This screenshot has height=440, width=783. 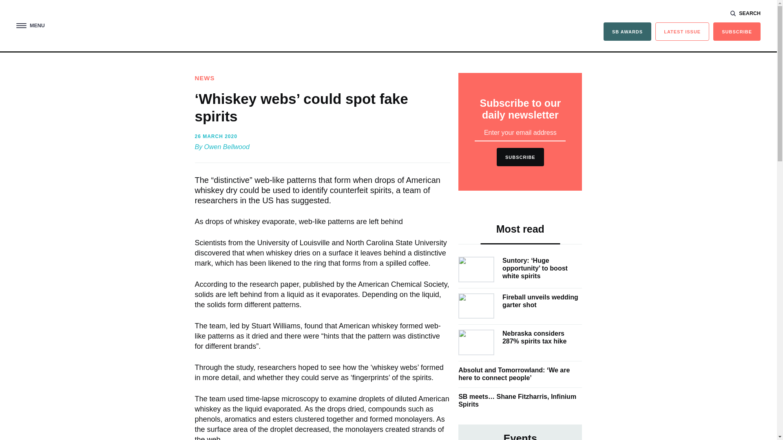 What do you see at coordinates (388, 25) in the screenshot?
I see `The Spirits Business` at bounding box center [388, 25].